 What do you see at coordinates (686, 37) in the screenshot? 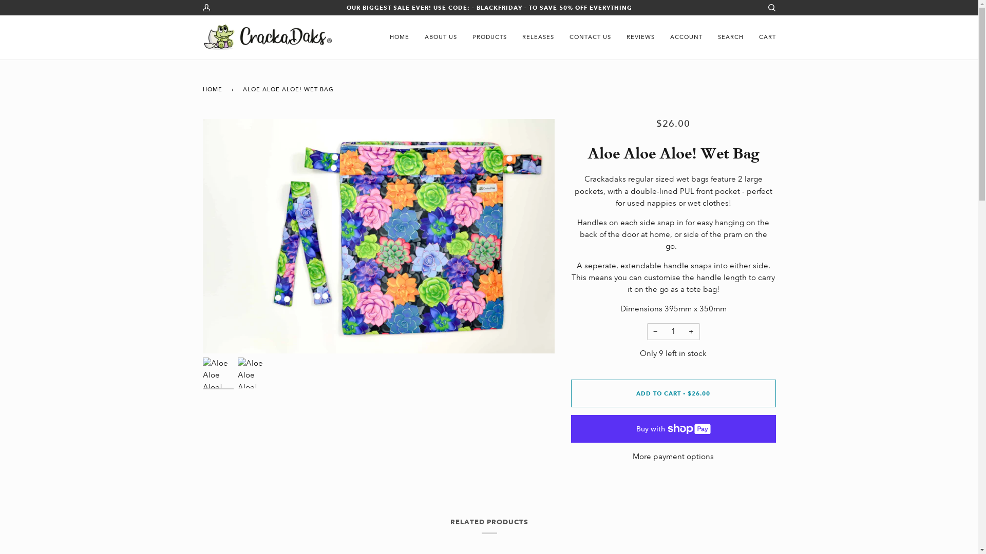
I see `ACCOUNT` at bounding box center [686, 37].